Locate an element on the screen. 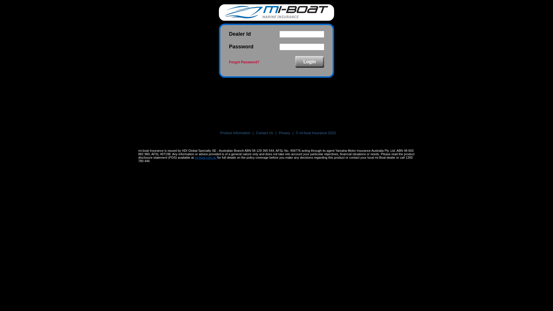  mi-Boat Marine Insurance is located at coordinates (276, 12).